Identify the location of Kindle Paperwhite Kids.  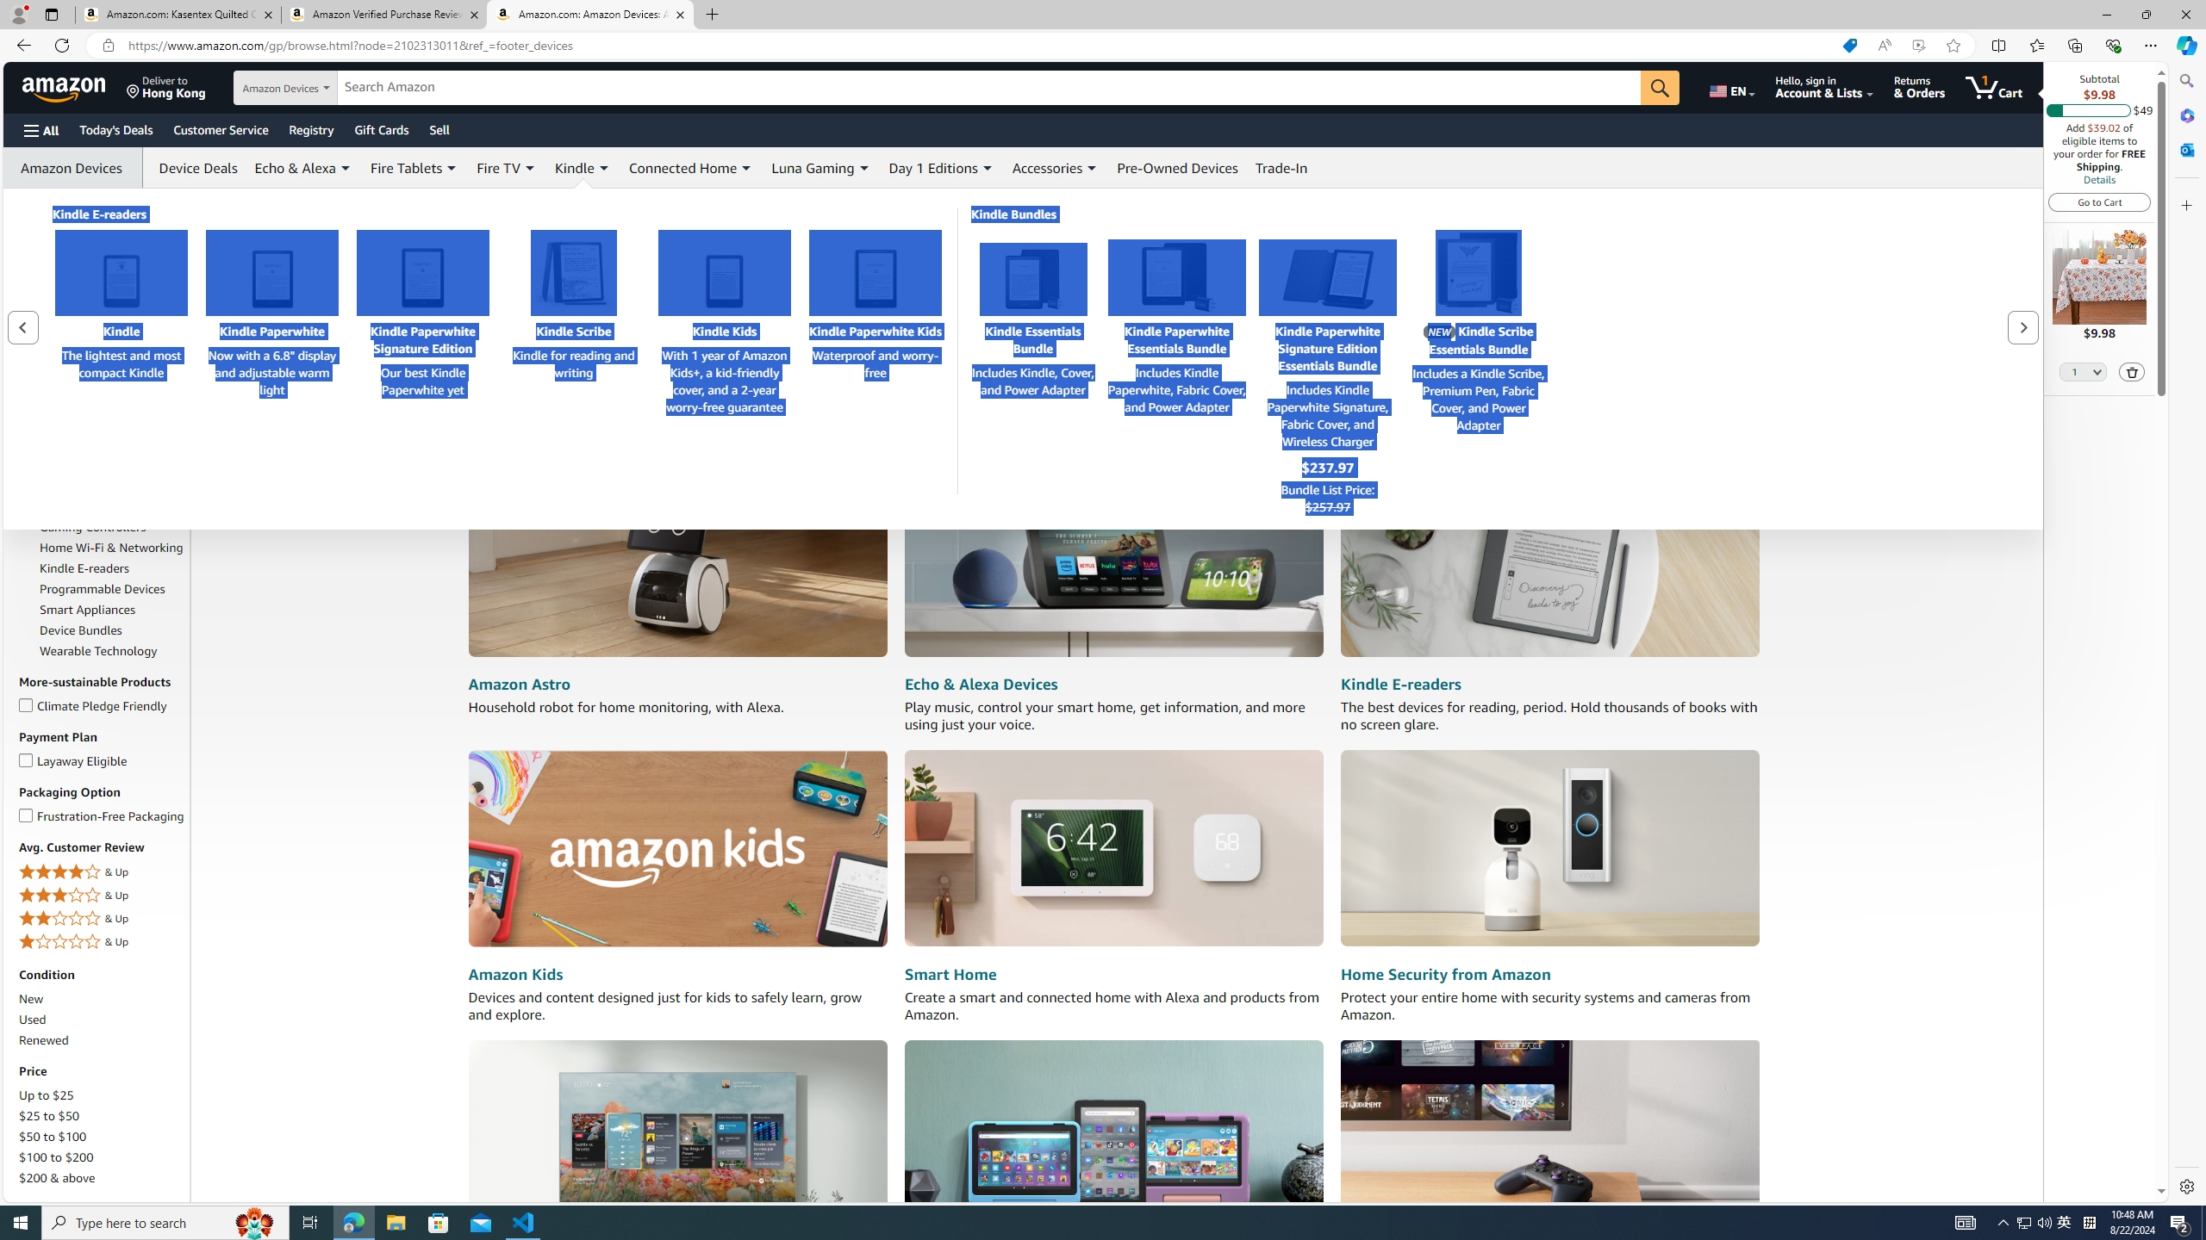
(876, 272).